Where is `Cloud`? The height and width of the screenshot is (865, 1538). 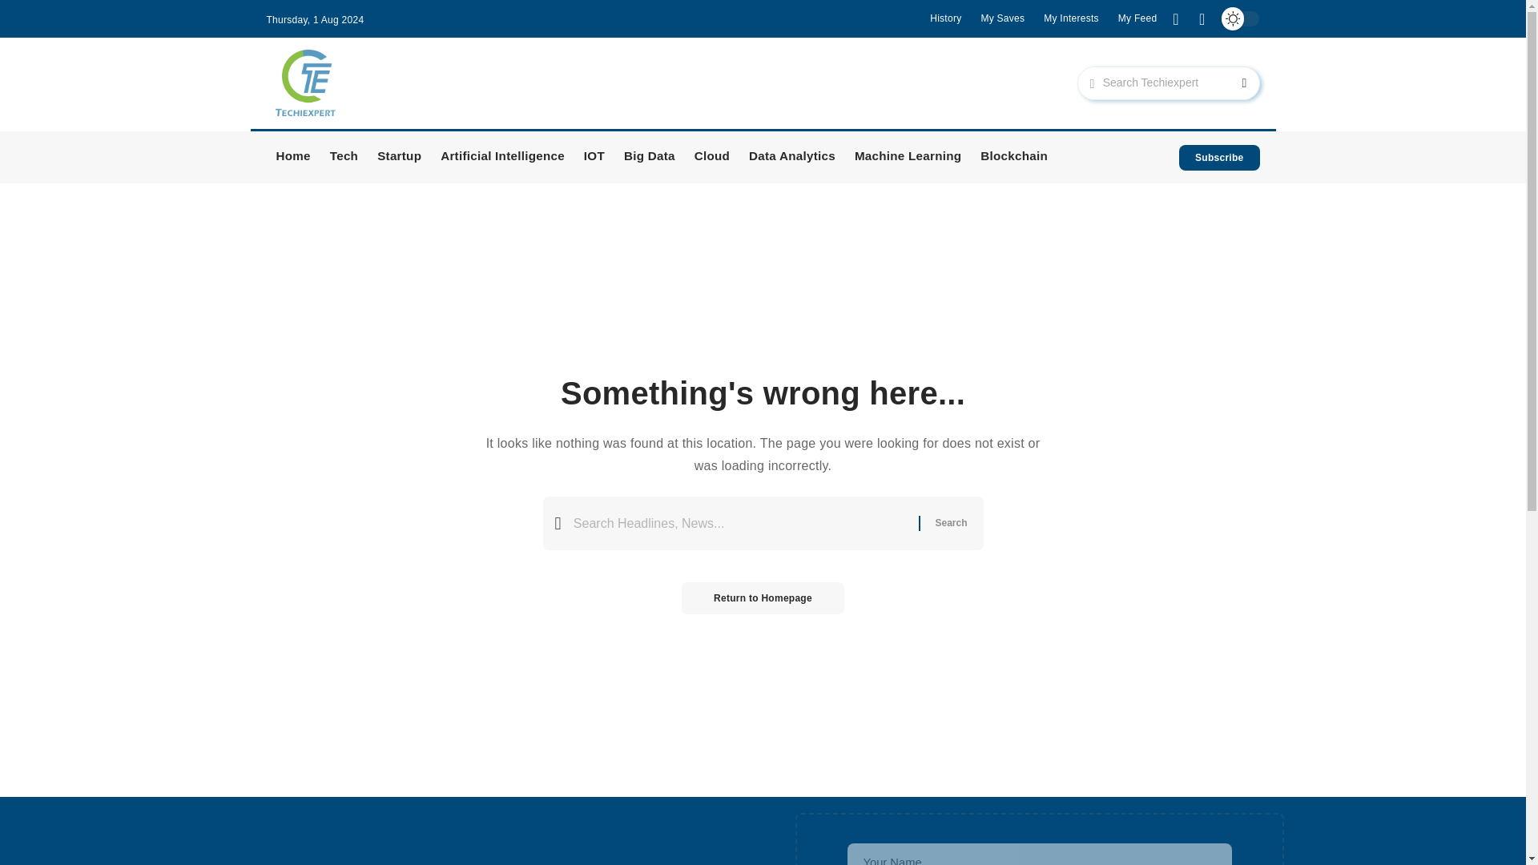
Cloud is located at coordinates (711, 157).